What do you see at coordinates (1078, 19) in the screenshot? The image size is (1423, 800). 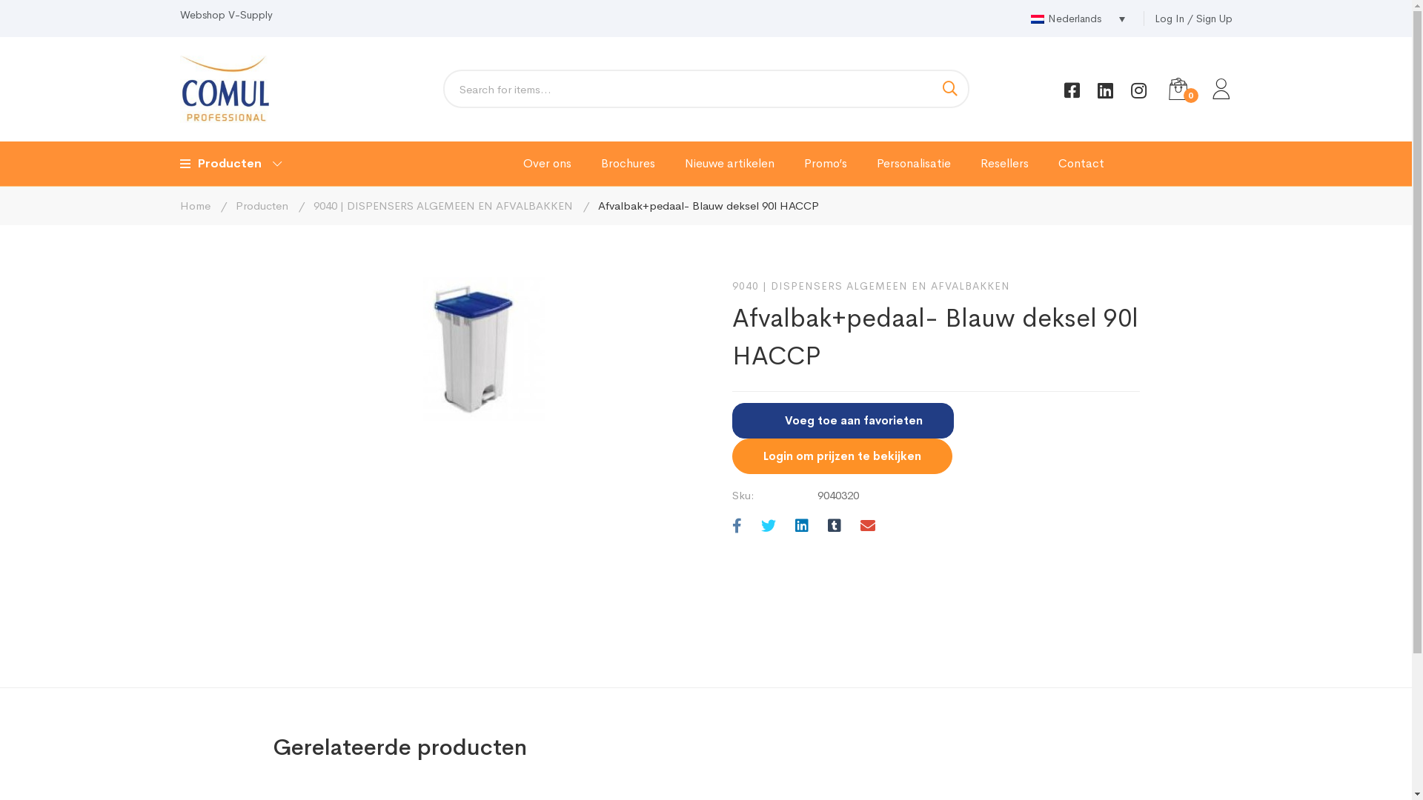 I see `Nederlands` at bounding box center [1078, 19].